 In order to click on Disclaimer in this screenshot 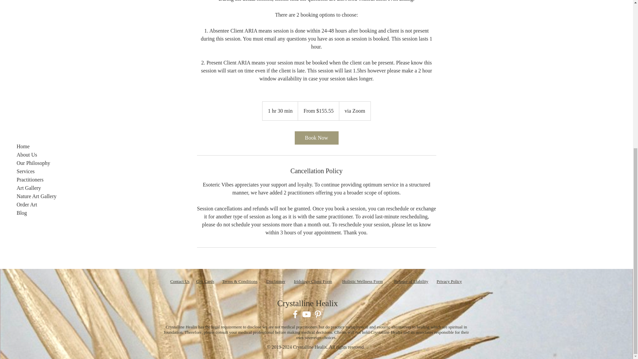, I will do `click(275, 281)`.